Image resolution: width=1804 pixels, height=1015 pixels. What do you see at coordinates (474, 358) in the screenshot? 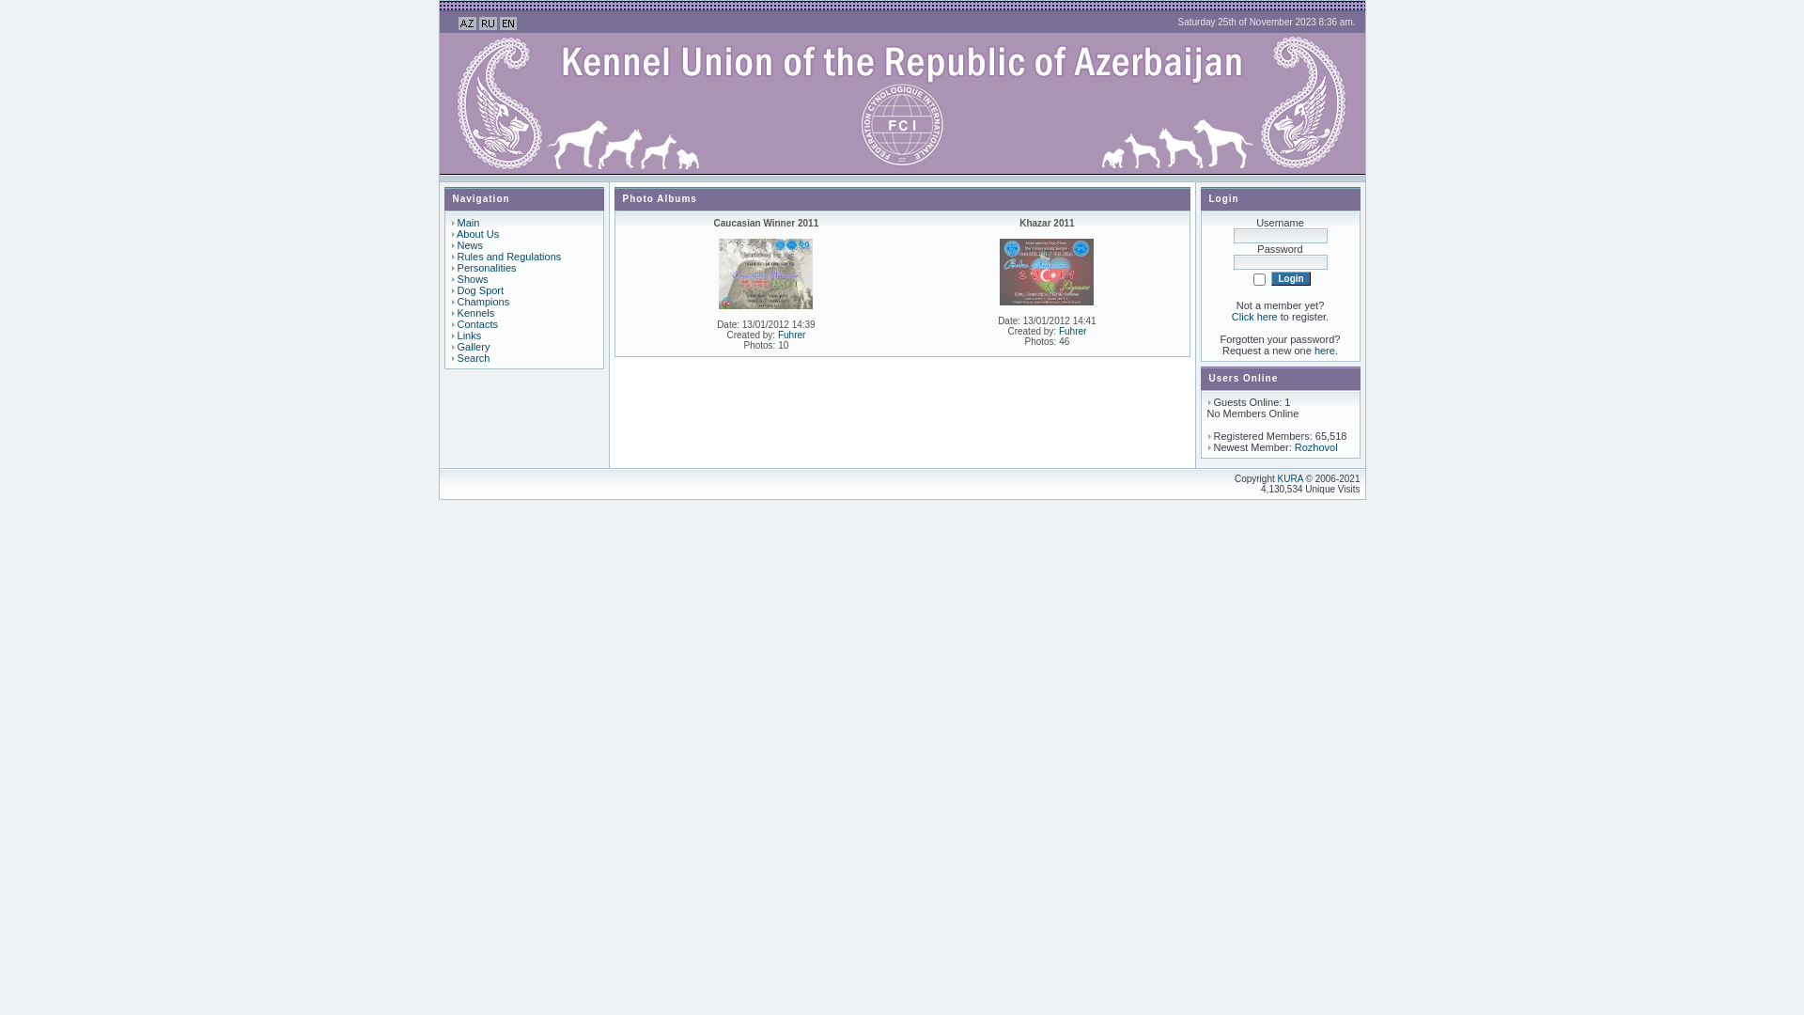
I see `Search` at bounding box center [474, 358].